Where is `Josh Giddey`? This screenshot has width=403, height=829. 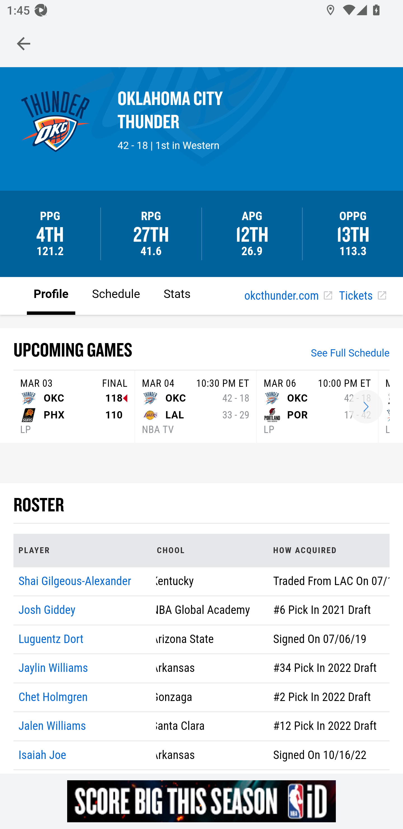 Josh Giddey is located at coordinates (47, 611).